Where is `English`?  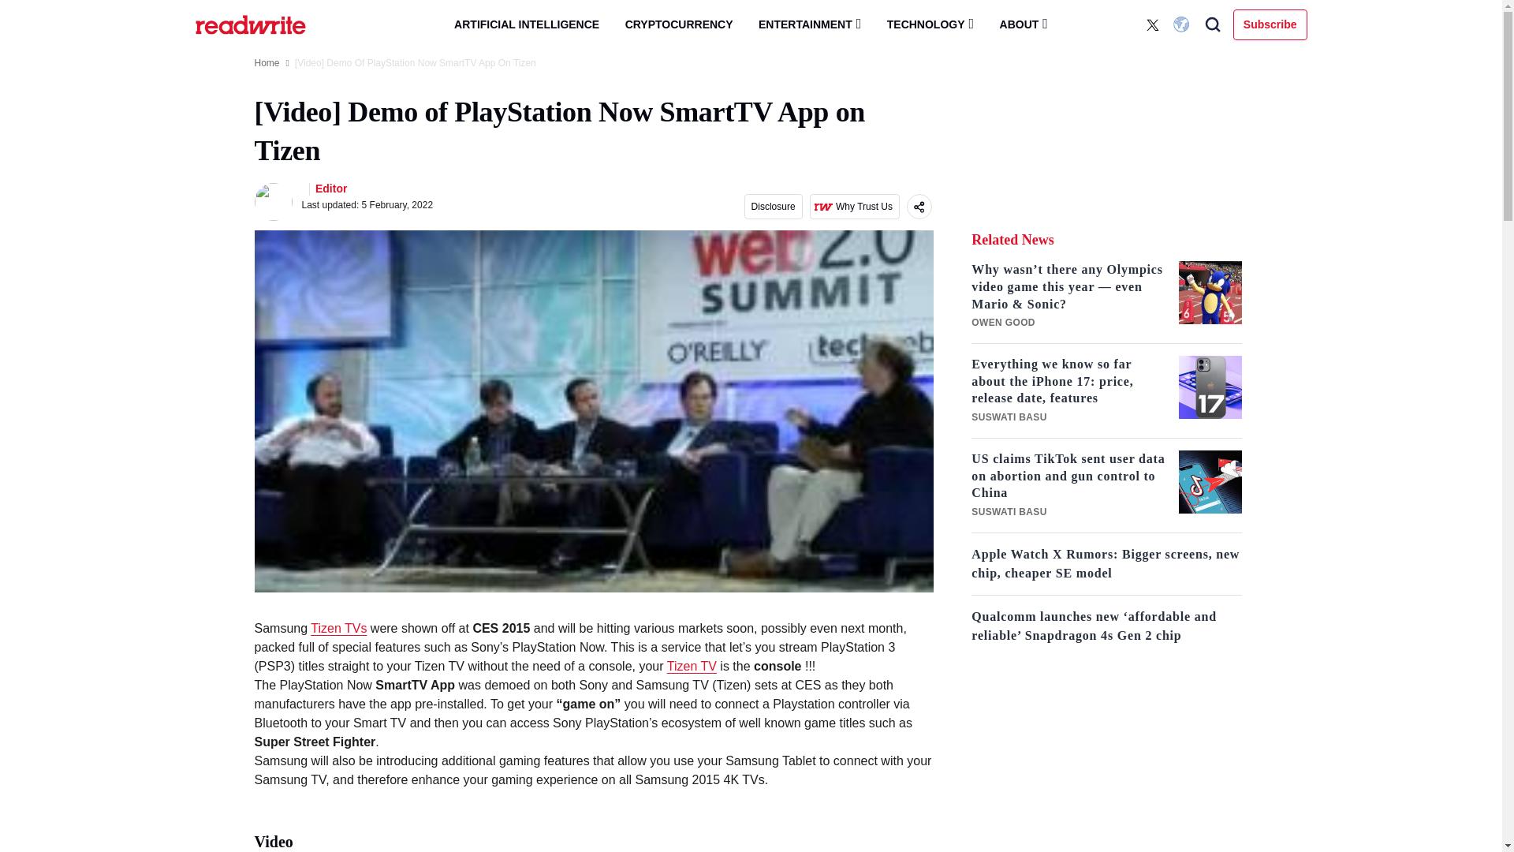
English is located at coordinates (1183, 24).